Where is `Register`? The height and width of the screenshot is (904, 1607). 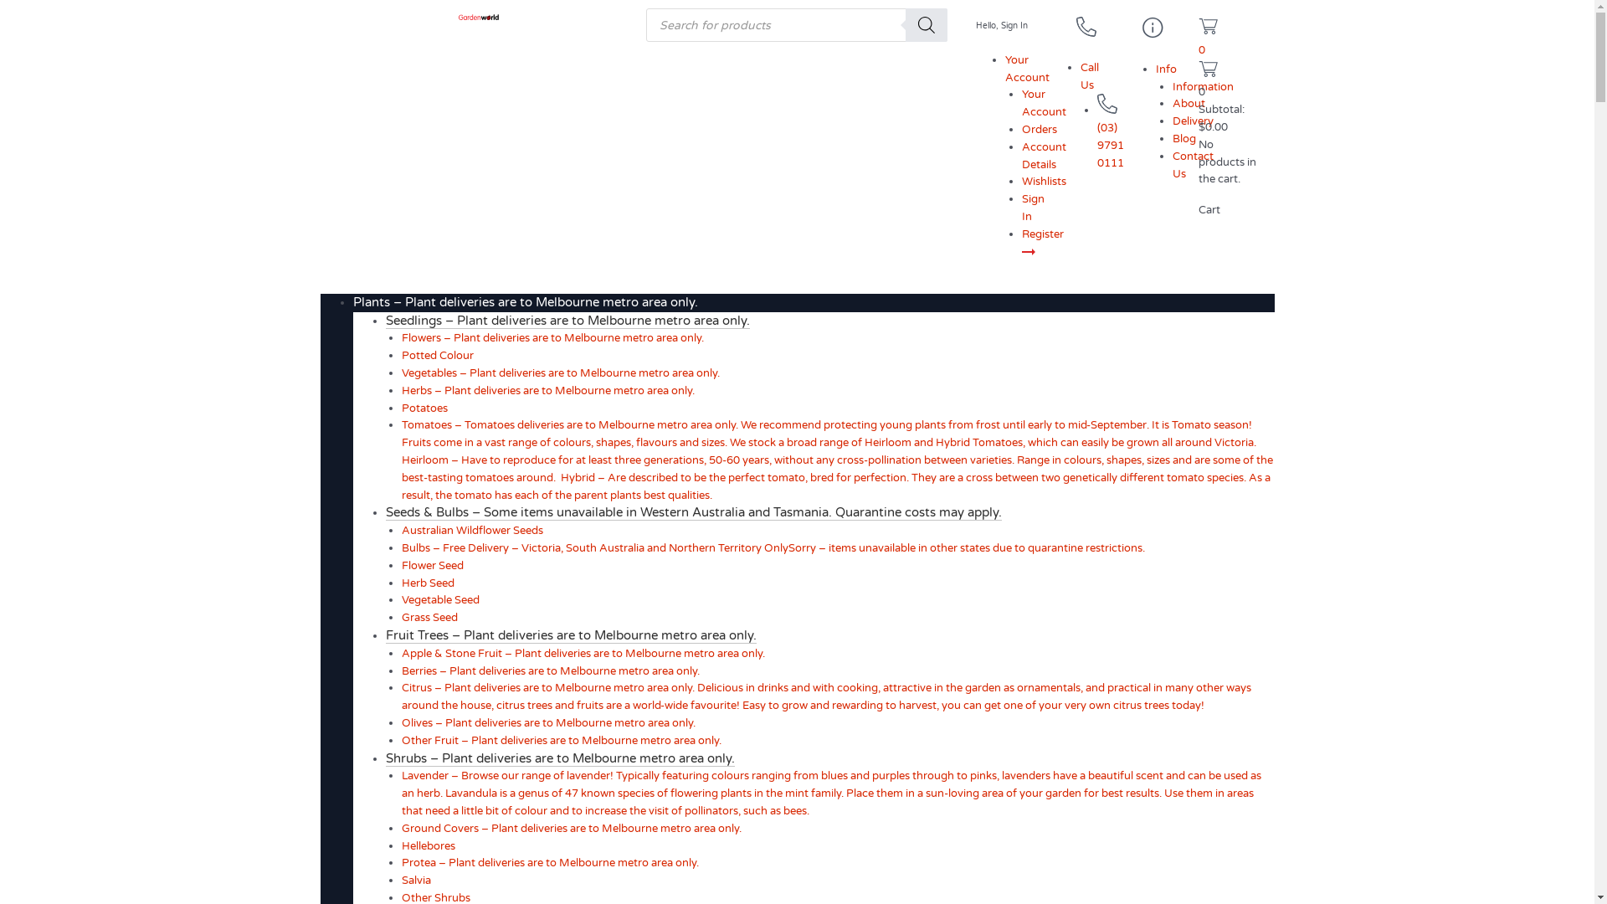
Register is located at coordinates (1043, 243).